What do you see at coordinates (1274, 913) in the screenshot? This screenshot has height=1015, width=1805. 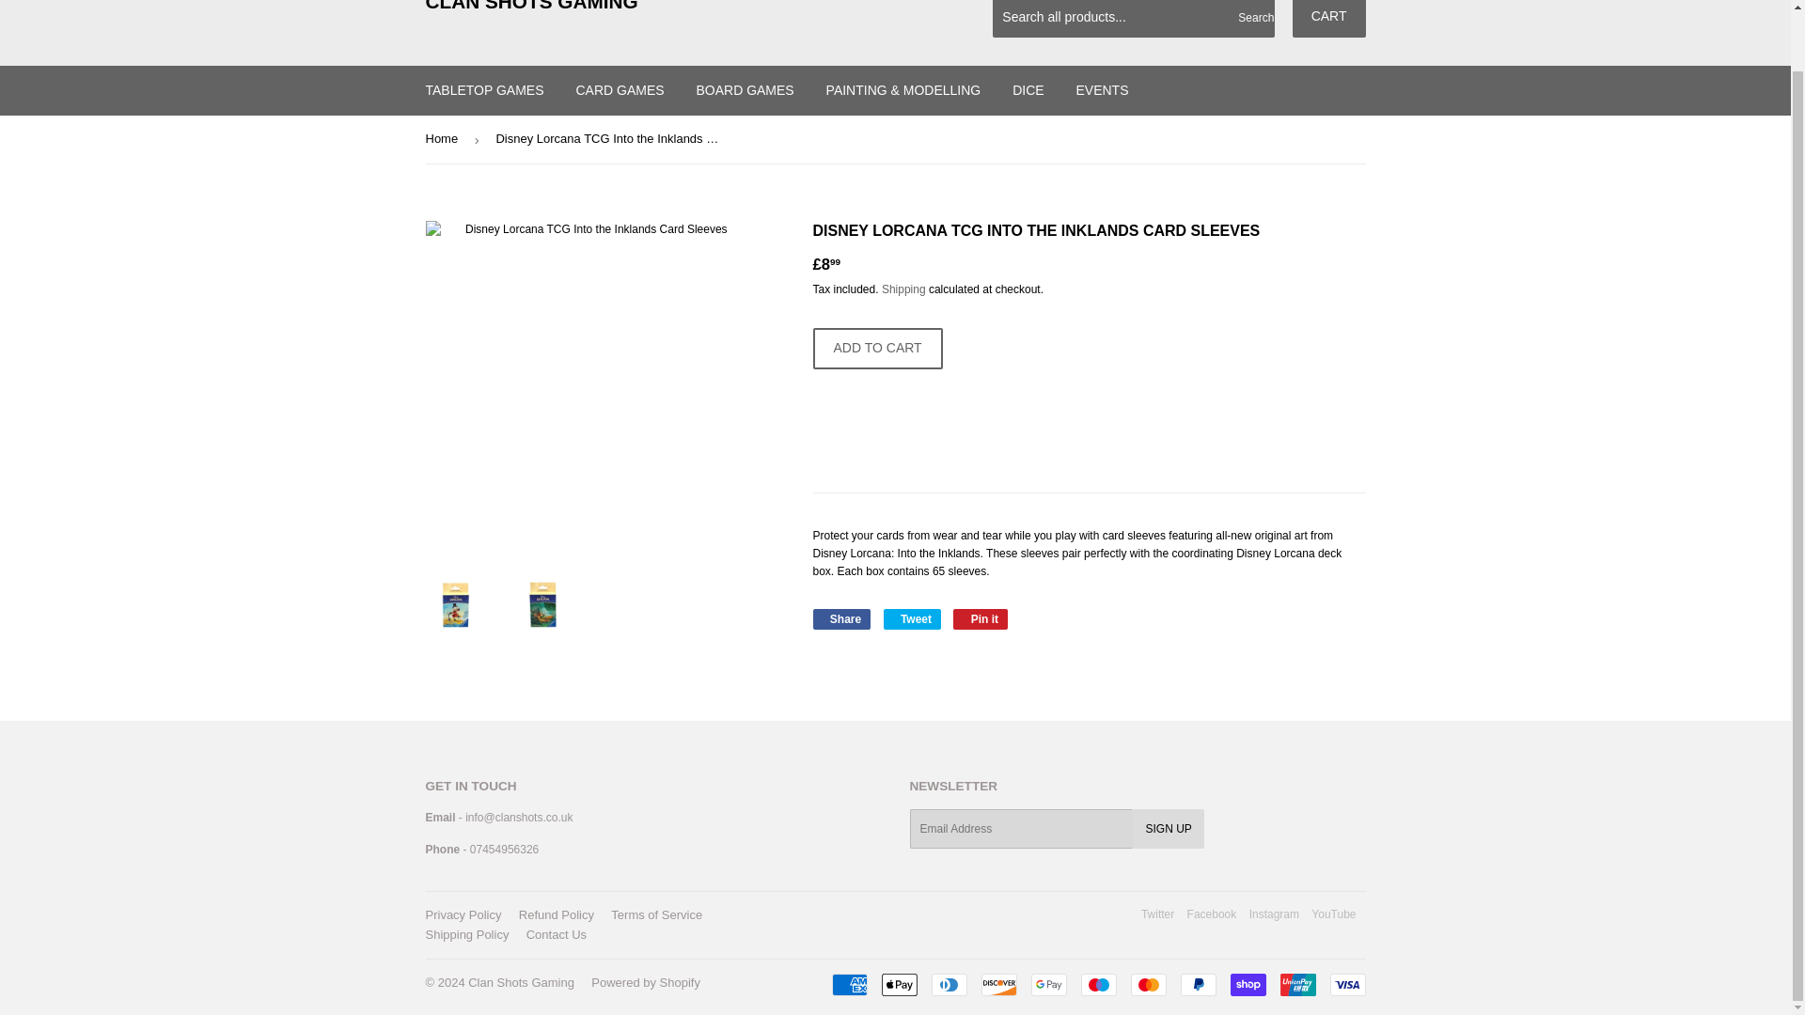 I see `Clan Shots Gaming on Instagram` at bounding box center [1274, 913].